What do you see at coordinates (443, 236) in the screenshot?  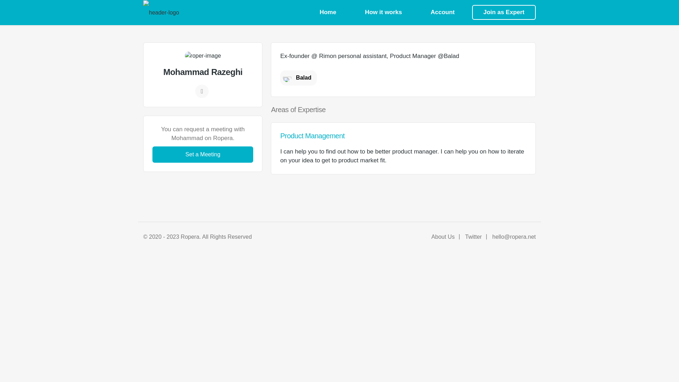 I see `About Us` at bounding box center [443, 236].